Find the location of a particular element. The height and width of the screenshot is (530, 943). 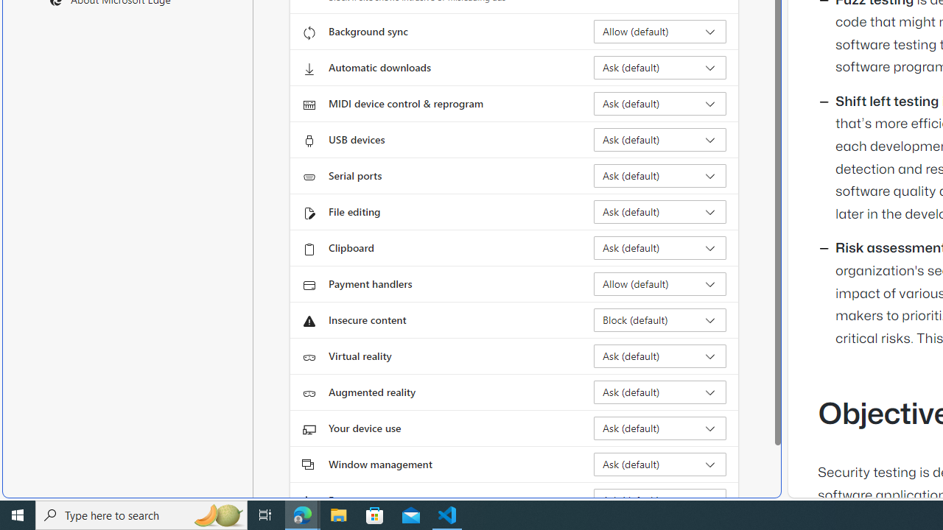

Insecure content Block (default) is located at coordinates (660, 319).